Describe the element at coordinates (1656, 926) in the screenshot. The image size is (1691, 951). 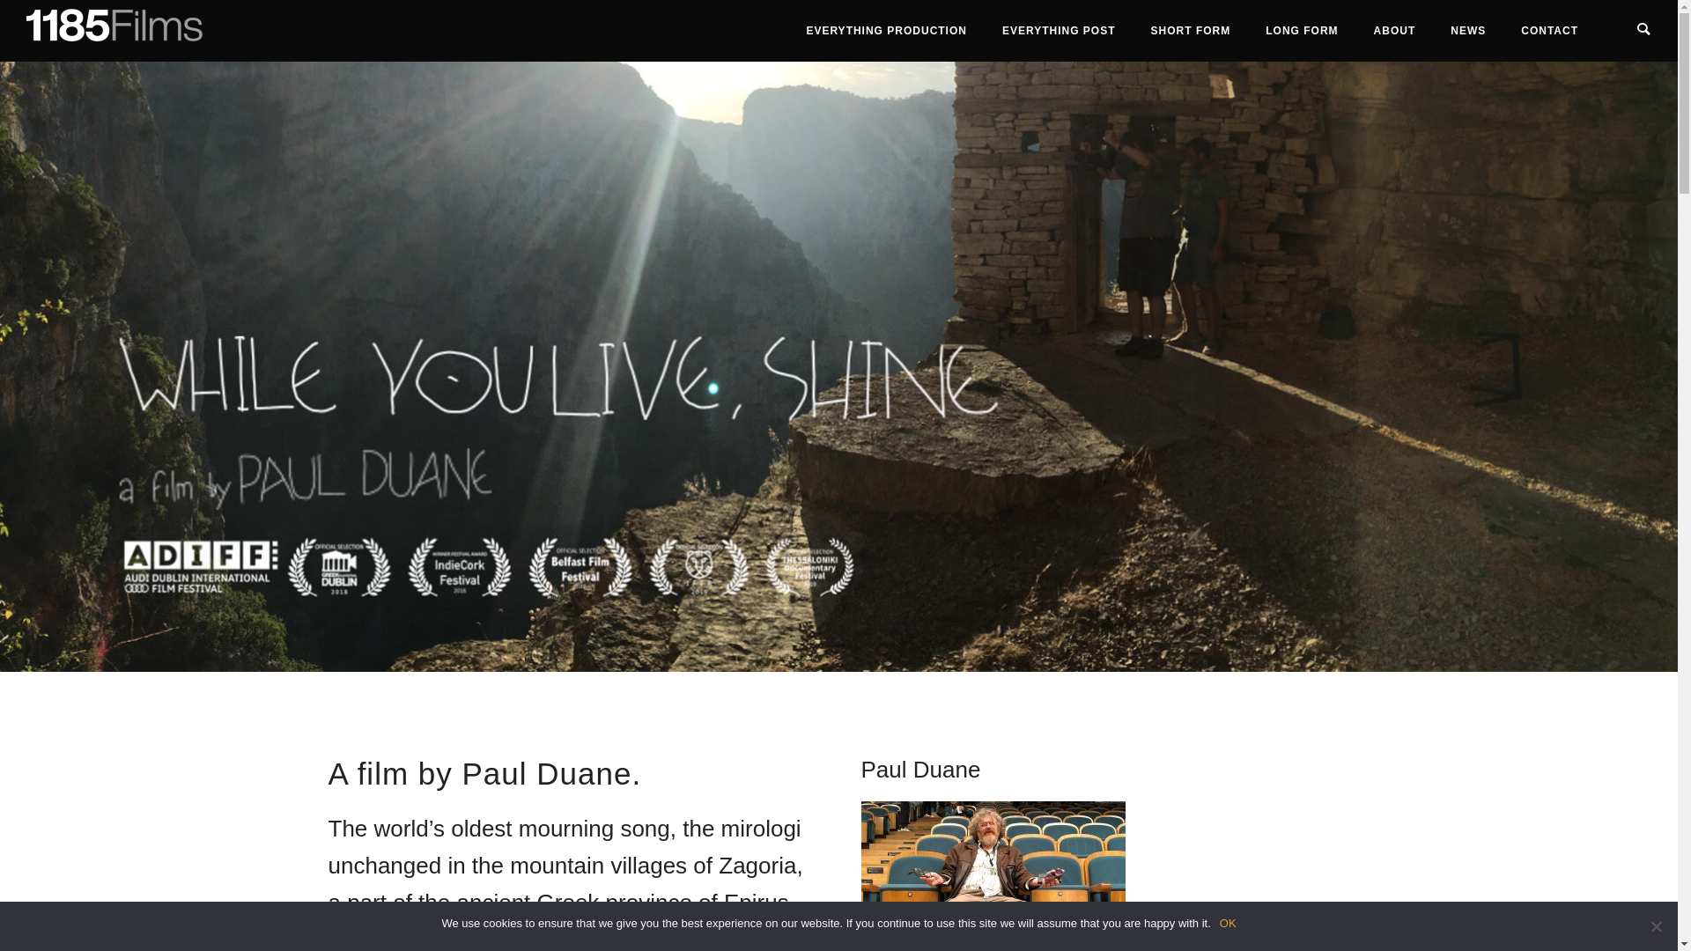
I see `No` at that location.